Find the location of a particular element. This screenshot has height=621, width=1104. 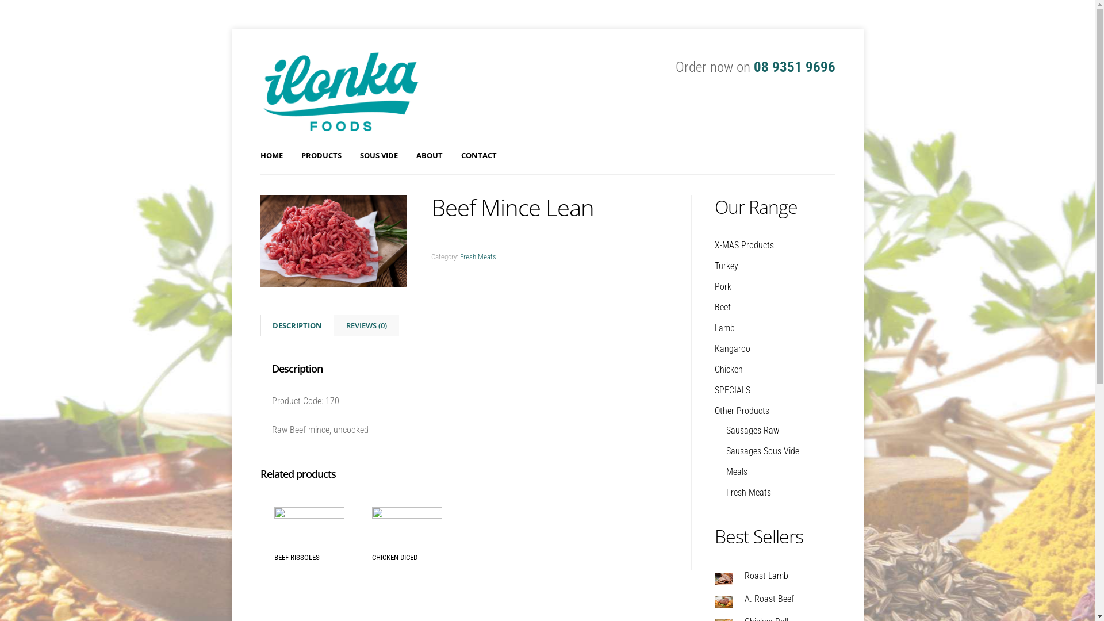

Lamb is located at coordinates (724, 328).